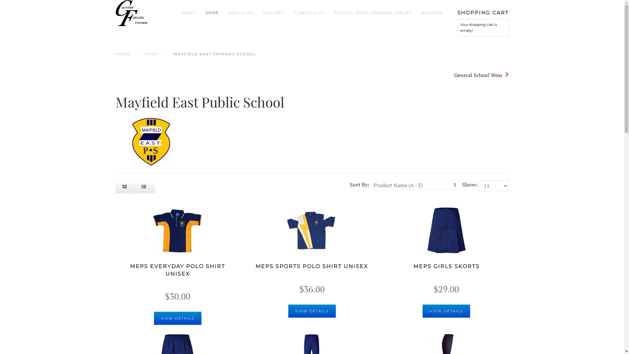  What do you see at coordinates (178, 230) in the screenshot?
I see `MEPS Everyday Polo Shirt Unisex` at bounding box center [178, 230].